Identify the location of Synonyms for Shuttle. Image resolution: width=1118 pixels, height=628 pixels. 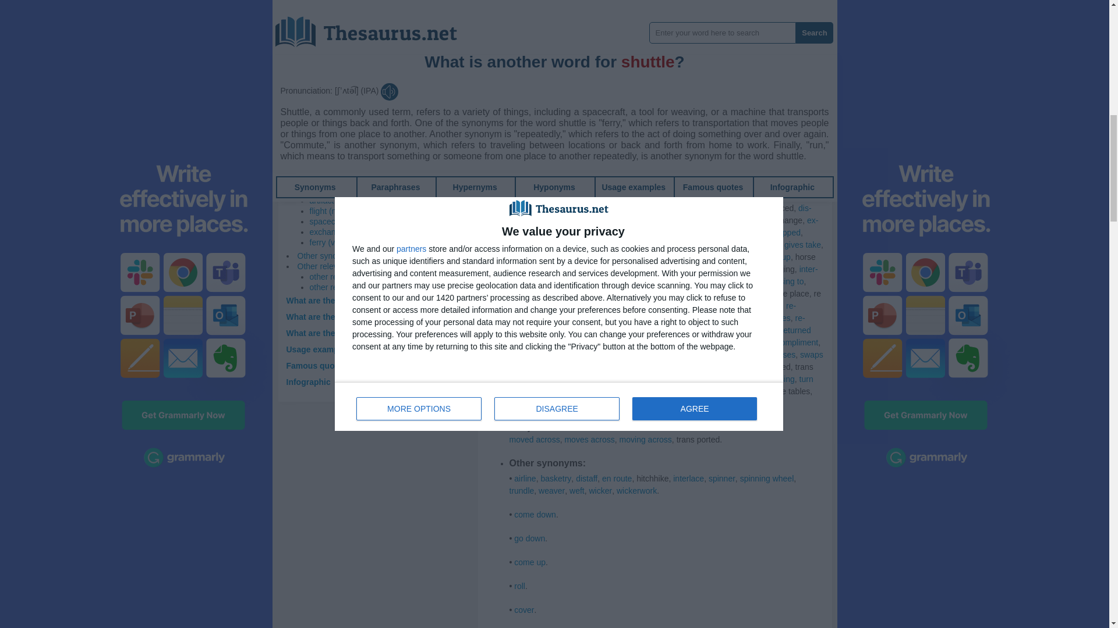
(600, 12).